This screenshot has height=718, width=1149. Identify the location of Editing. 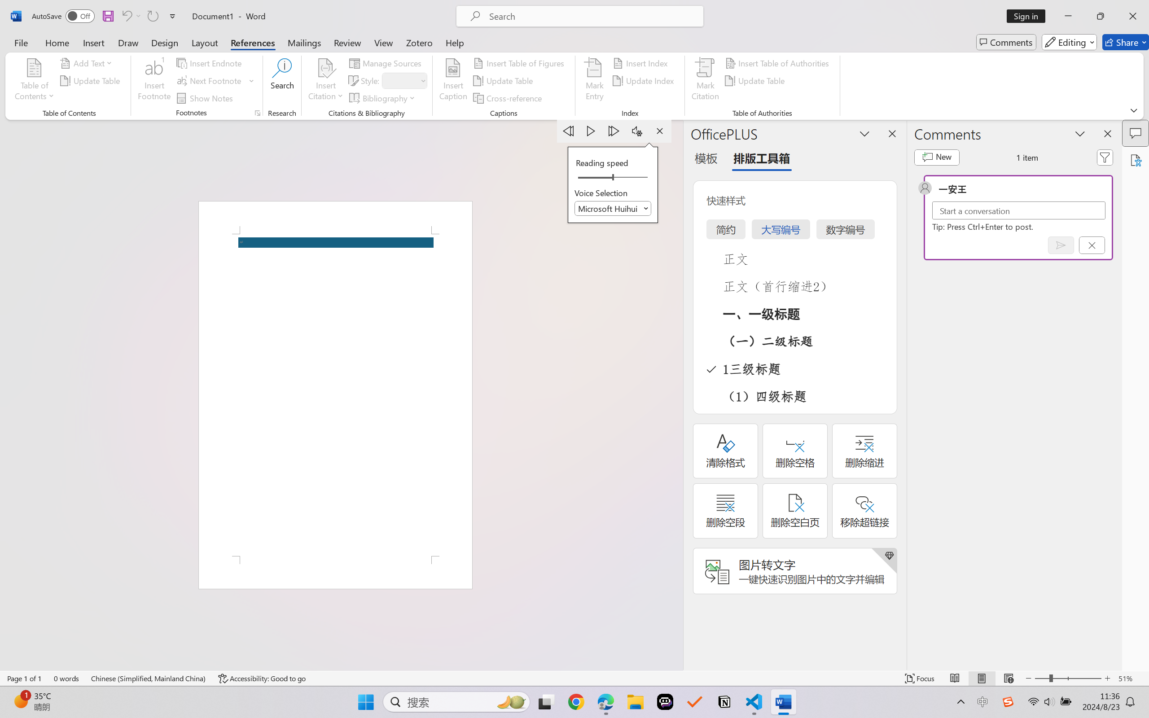
(1069, 42).